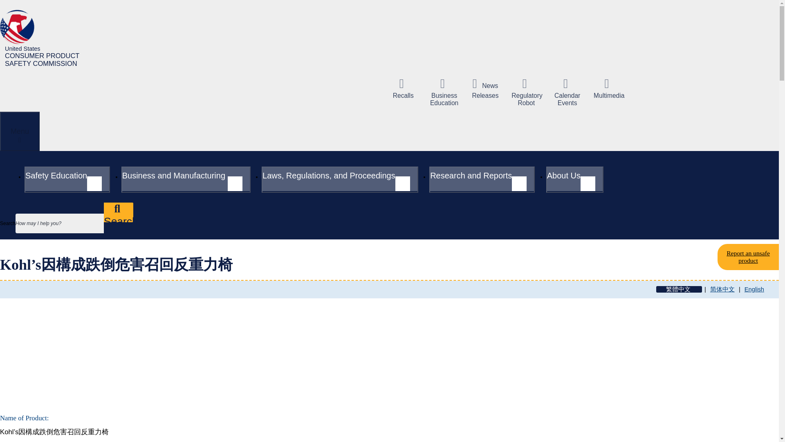 This screenshot has width=785, height=442. Describe the element at coordinates (119, 212) in the screenshot. I see ` Search` at that location.